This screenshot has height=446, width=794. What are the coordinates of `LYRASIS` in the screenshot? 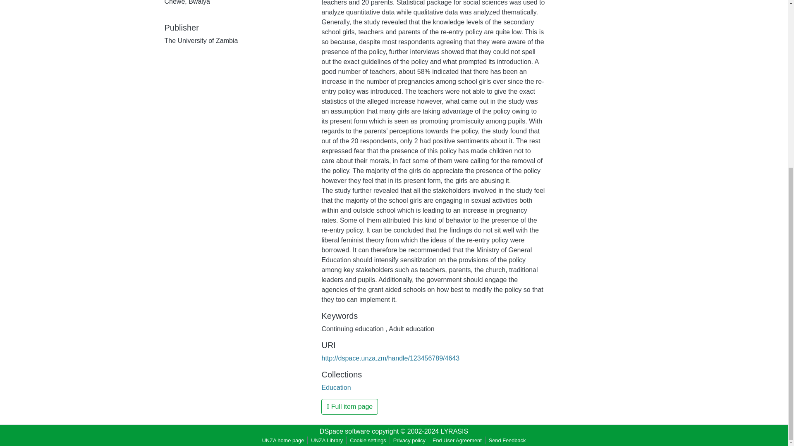 It's located at (454, 431).